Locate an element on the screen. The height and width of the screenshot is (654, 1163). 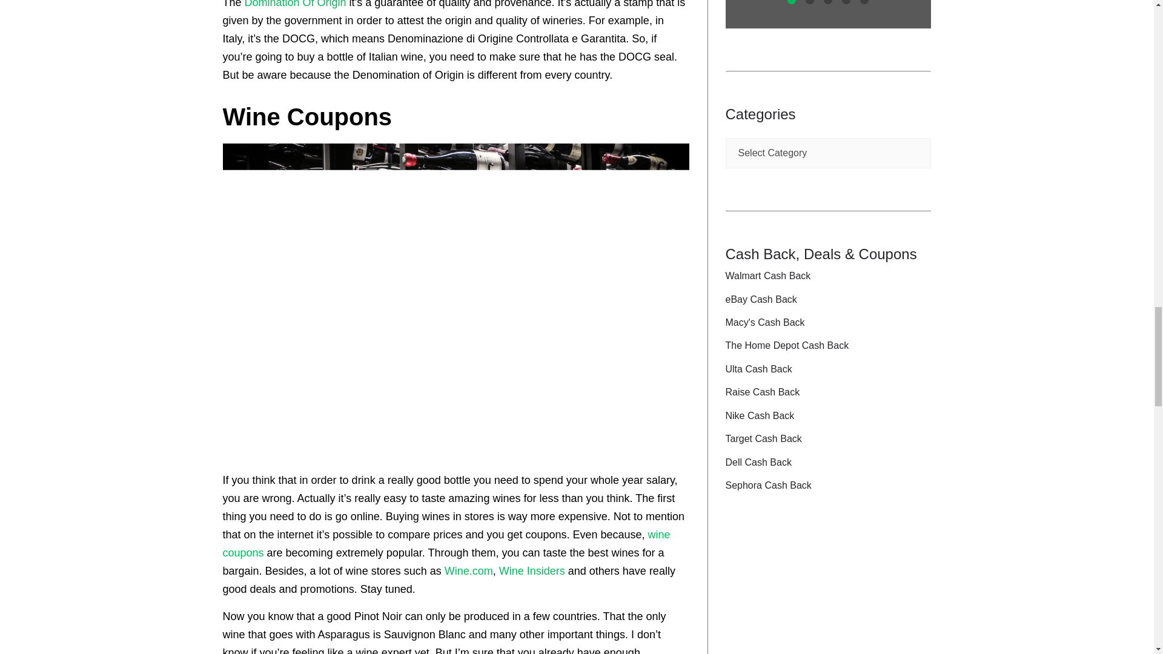
Wine.com is located at coordinates (469, 570).